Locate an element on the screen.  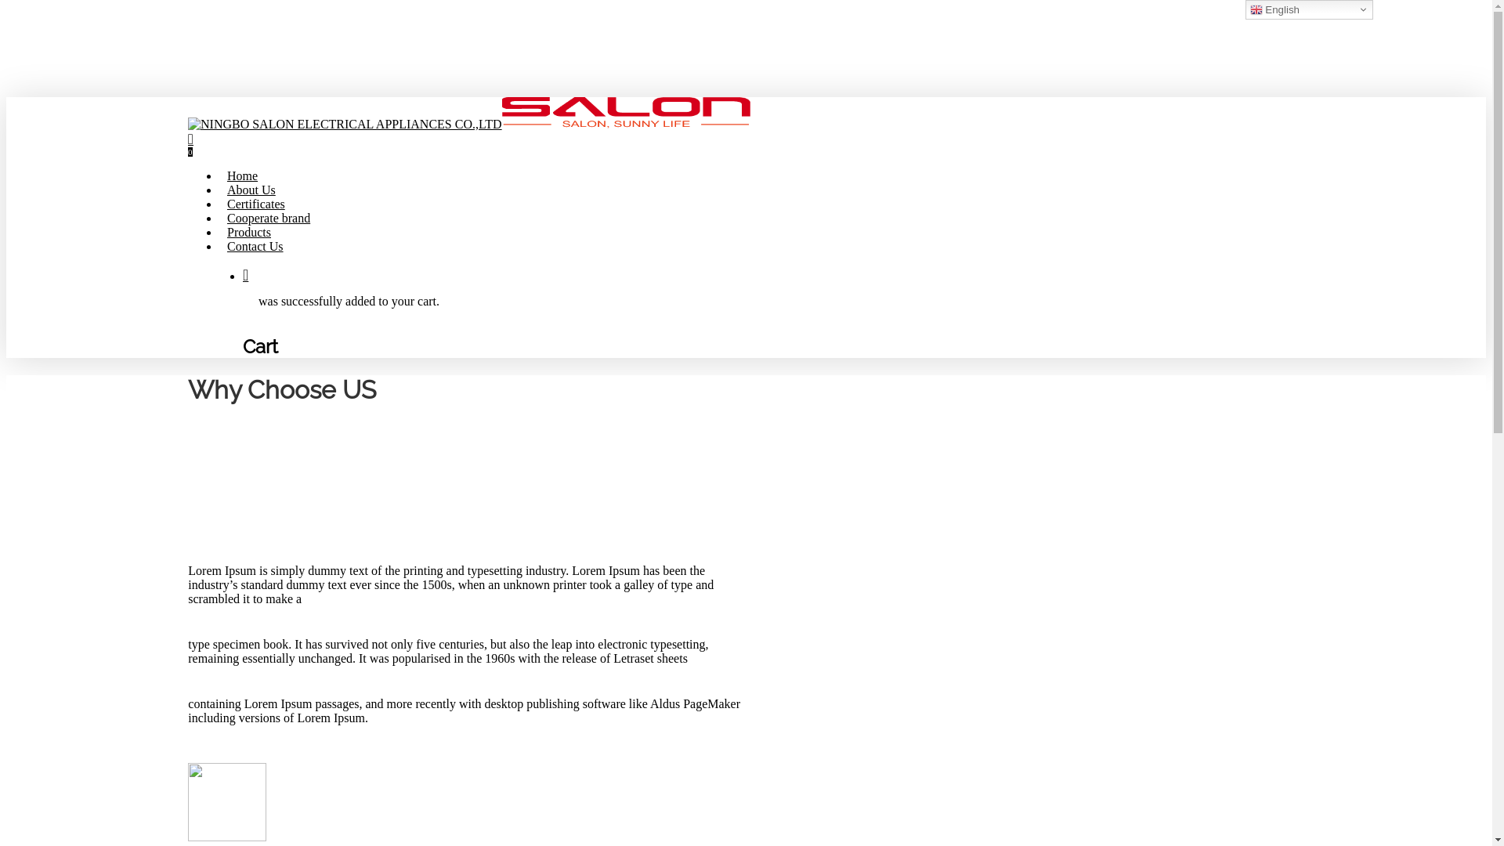
Products is located at coordinates (249, 232).